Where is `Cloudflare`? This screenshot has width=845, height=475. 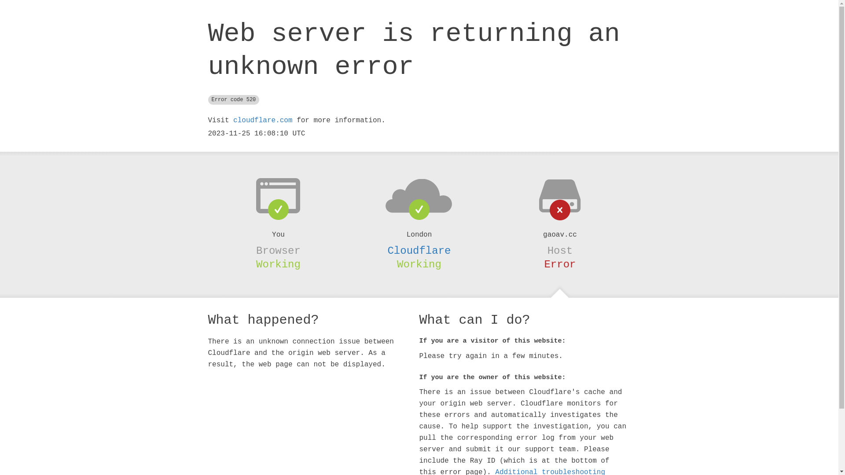
Cloudflare is located at coordinates (419, 251).